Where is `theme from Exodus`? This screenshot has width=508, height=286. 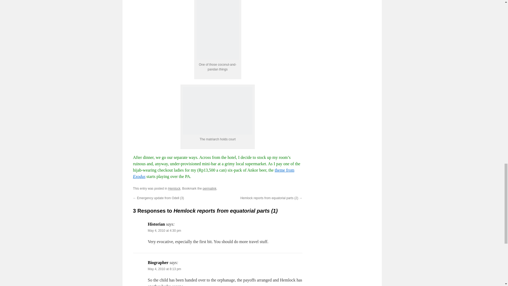
theme from Exodus is located at coordinates (213, 173).